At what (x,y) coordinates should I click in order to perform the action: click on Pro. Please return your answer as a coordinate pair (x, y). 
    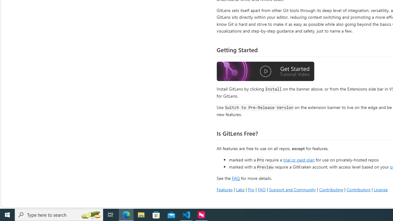
    Looking at the image, I should click on (251, 189).